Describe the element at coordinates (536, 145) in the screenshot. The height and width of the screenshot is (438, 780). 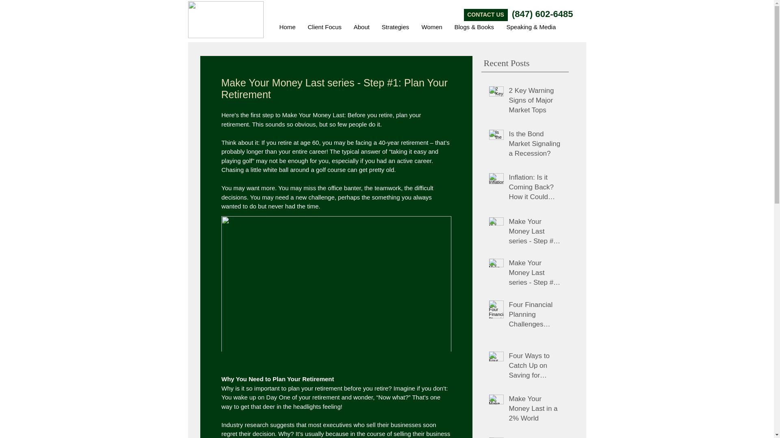
I see `Is the Bond Market Signaling a Recession?` at that location.